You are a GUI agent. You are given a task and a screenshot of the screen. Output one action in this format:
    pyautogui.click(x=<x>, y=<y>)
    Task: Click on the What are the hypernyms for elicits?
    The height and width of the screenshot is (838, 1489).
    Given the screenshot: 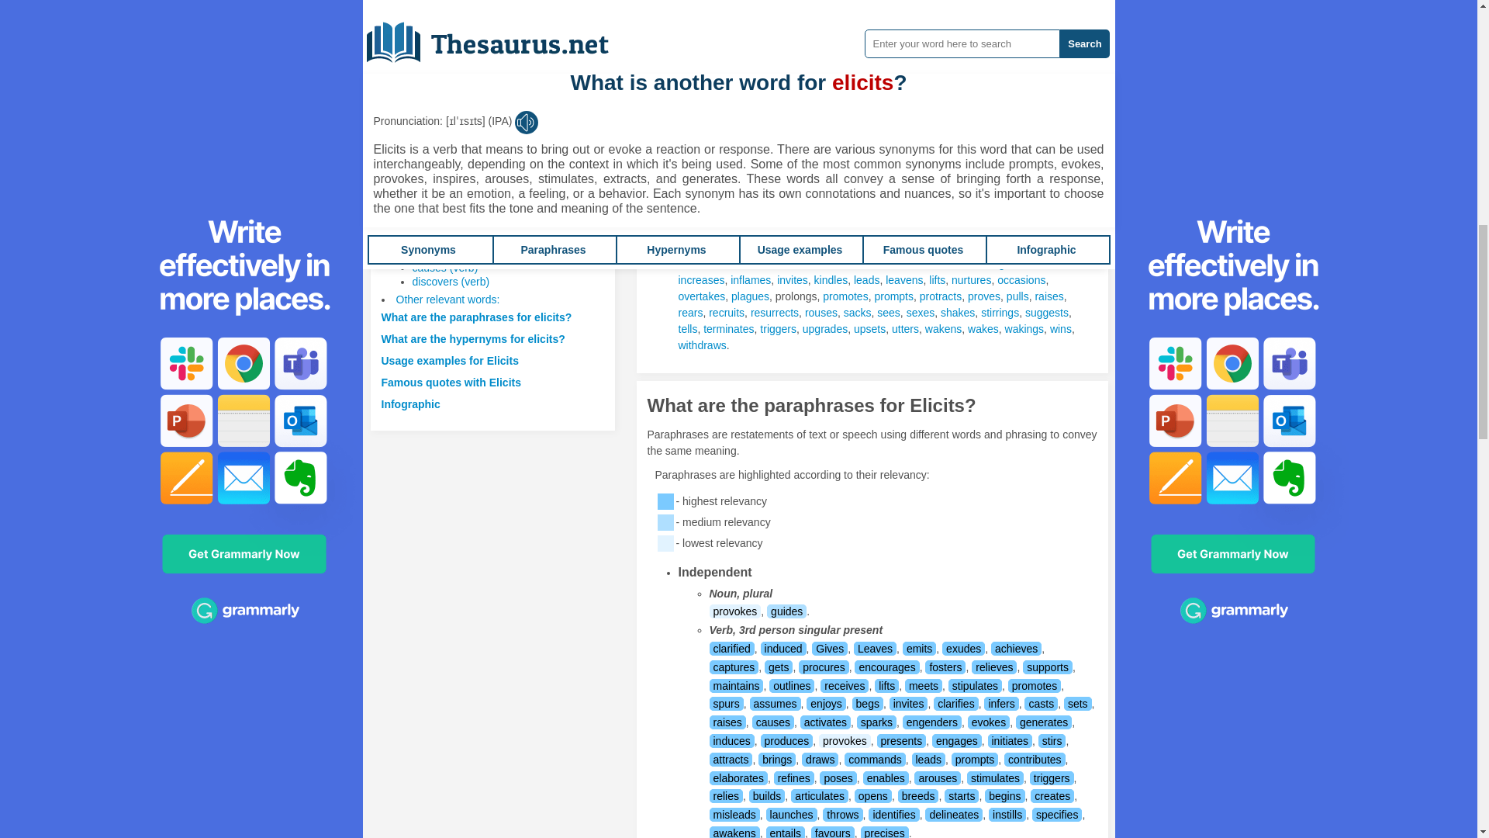 What is the action you would take?
    pyautogui.click(x=473, y=338)
    